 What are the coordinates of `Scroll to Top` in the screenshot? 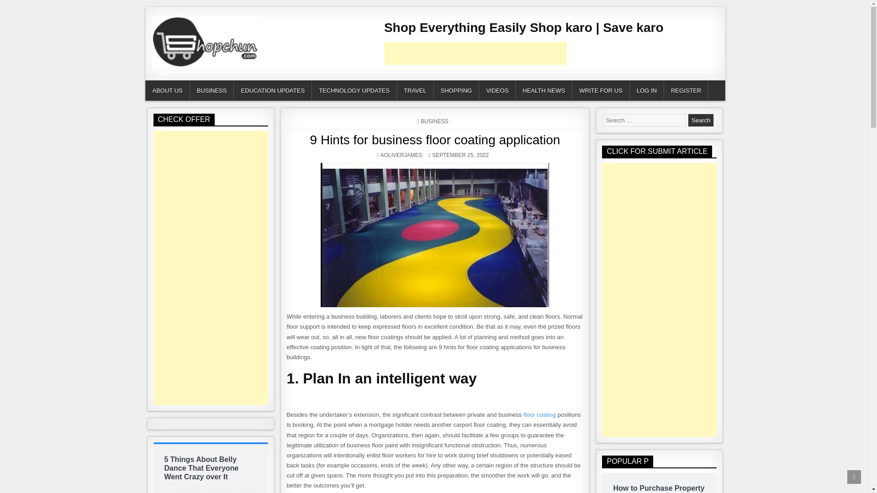 It's located at (854, 477).